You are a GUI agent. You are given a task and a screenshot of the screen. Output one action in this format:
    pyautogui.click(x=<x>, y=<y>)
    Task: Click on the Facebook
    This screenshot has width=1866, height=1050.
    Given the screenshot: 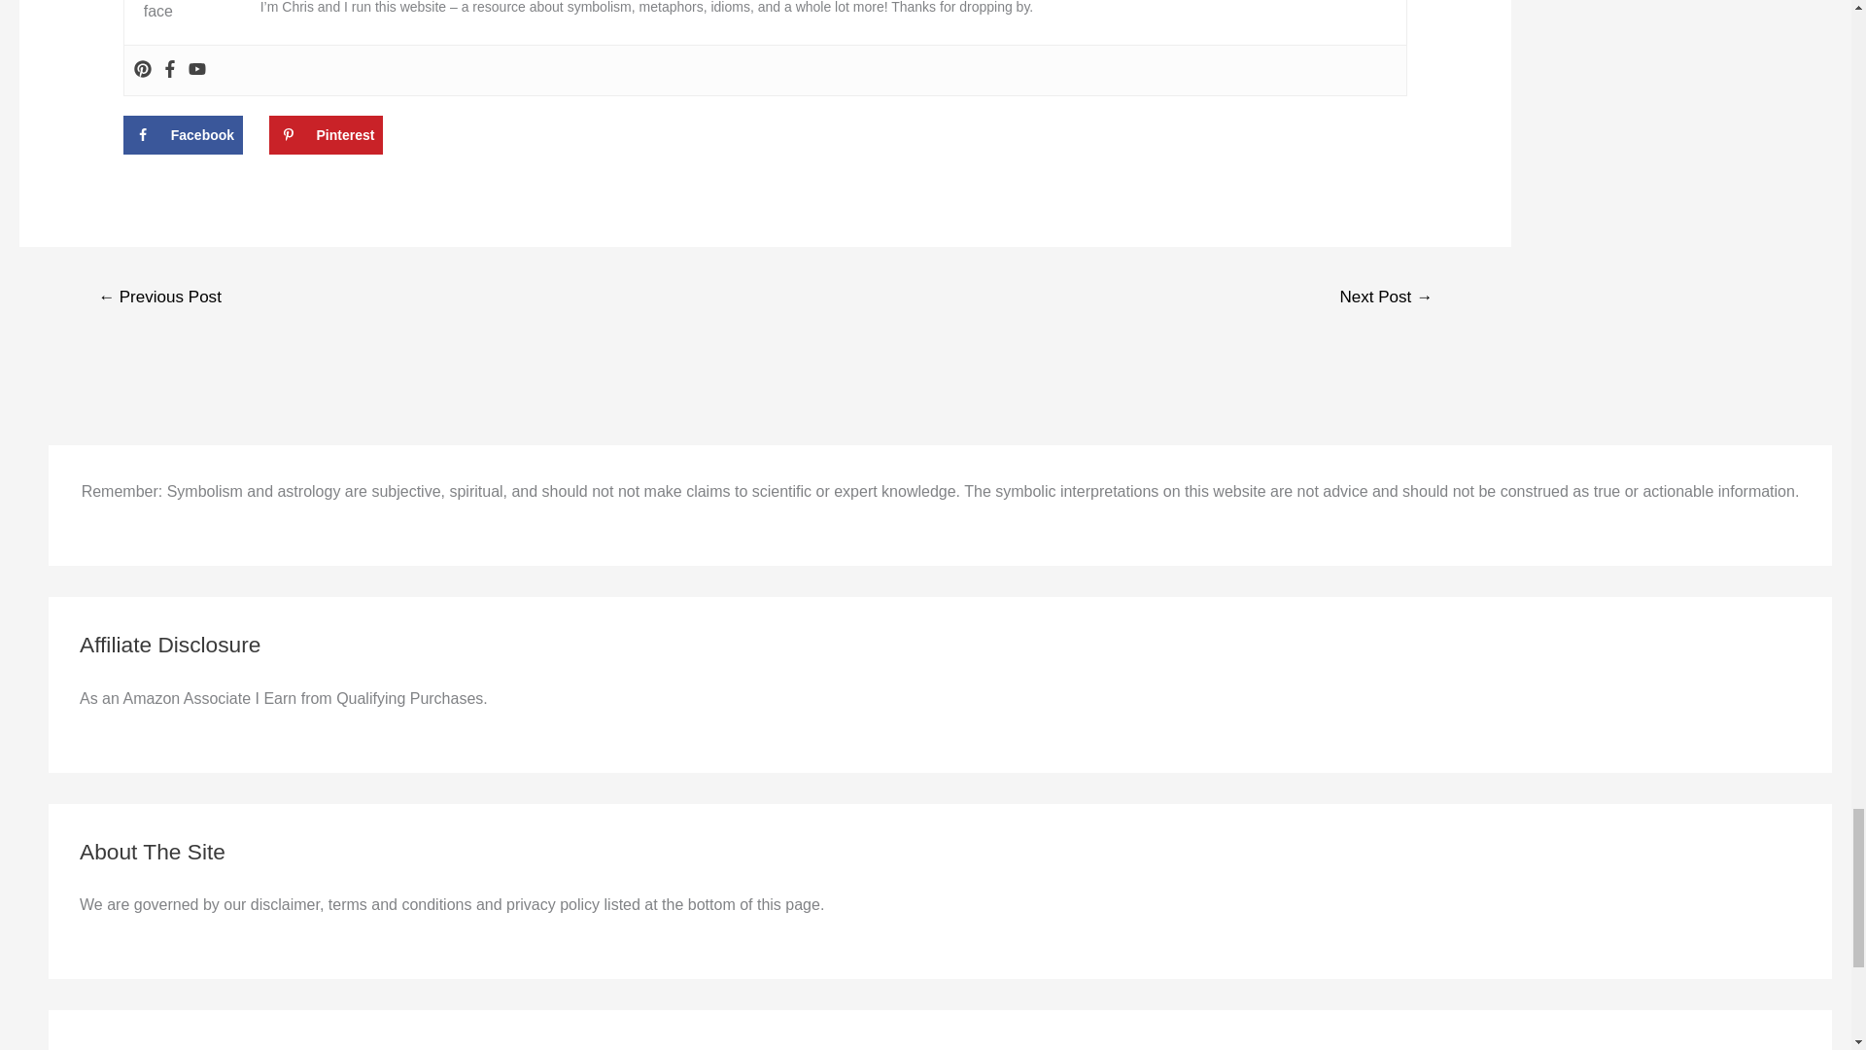 What is the action you would take?
    pyautogui.click(x=183, y=134)
    